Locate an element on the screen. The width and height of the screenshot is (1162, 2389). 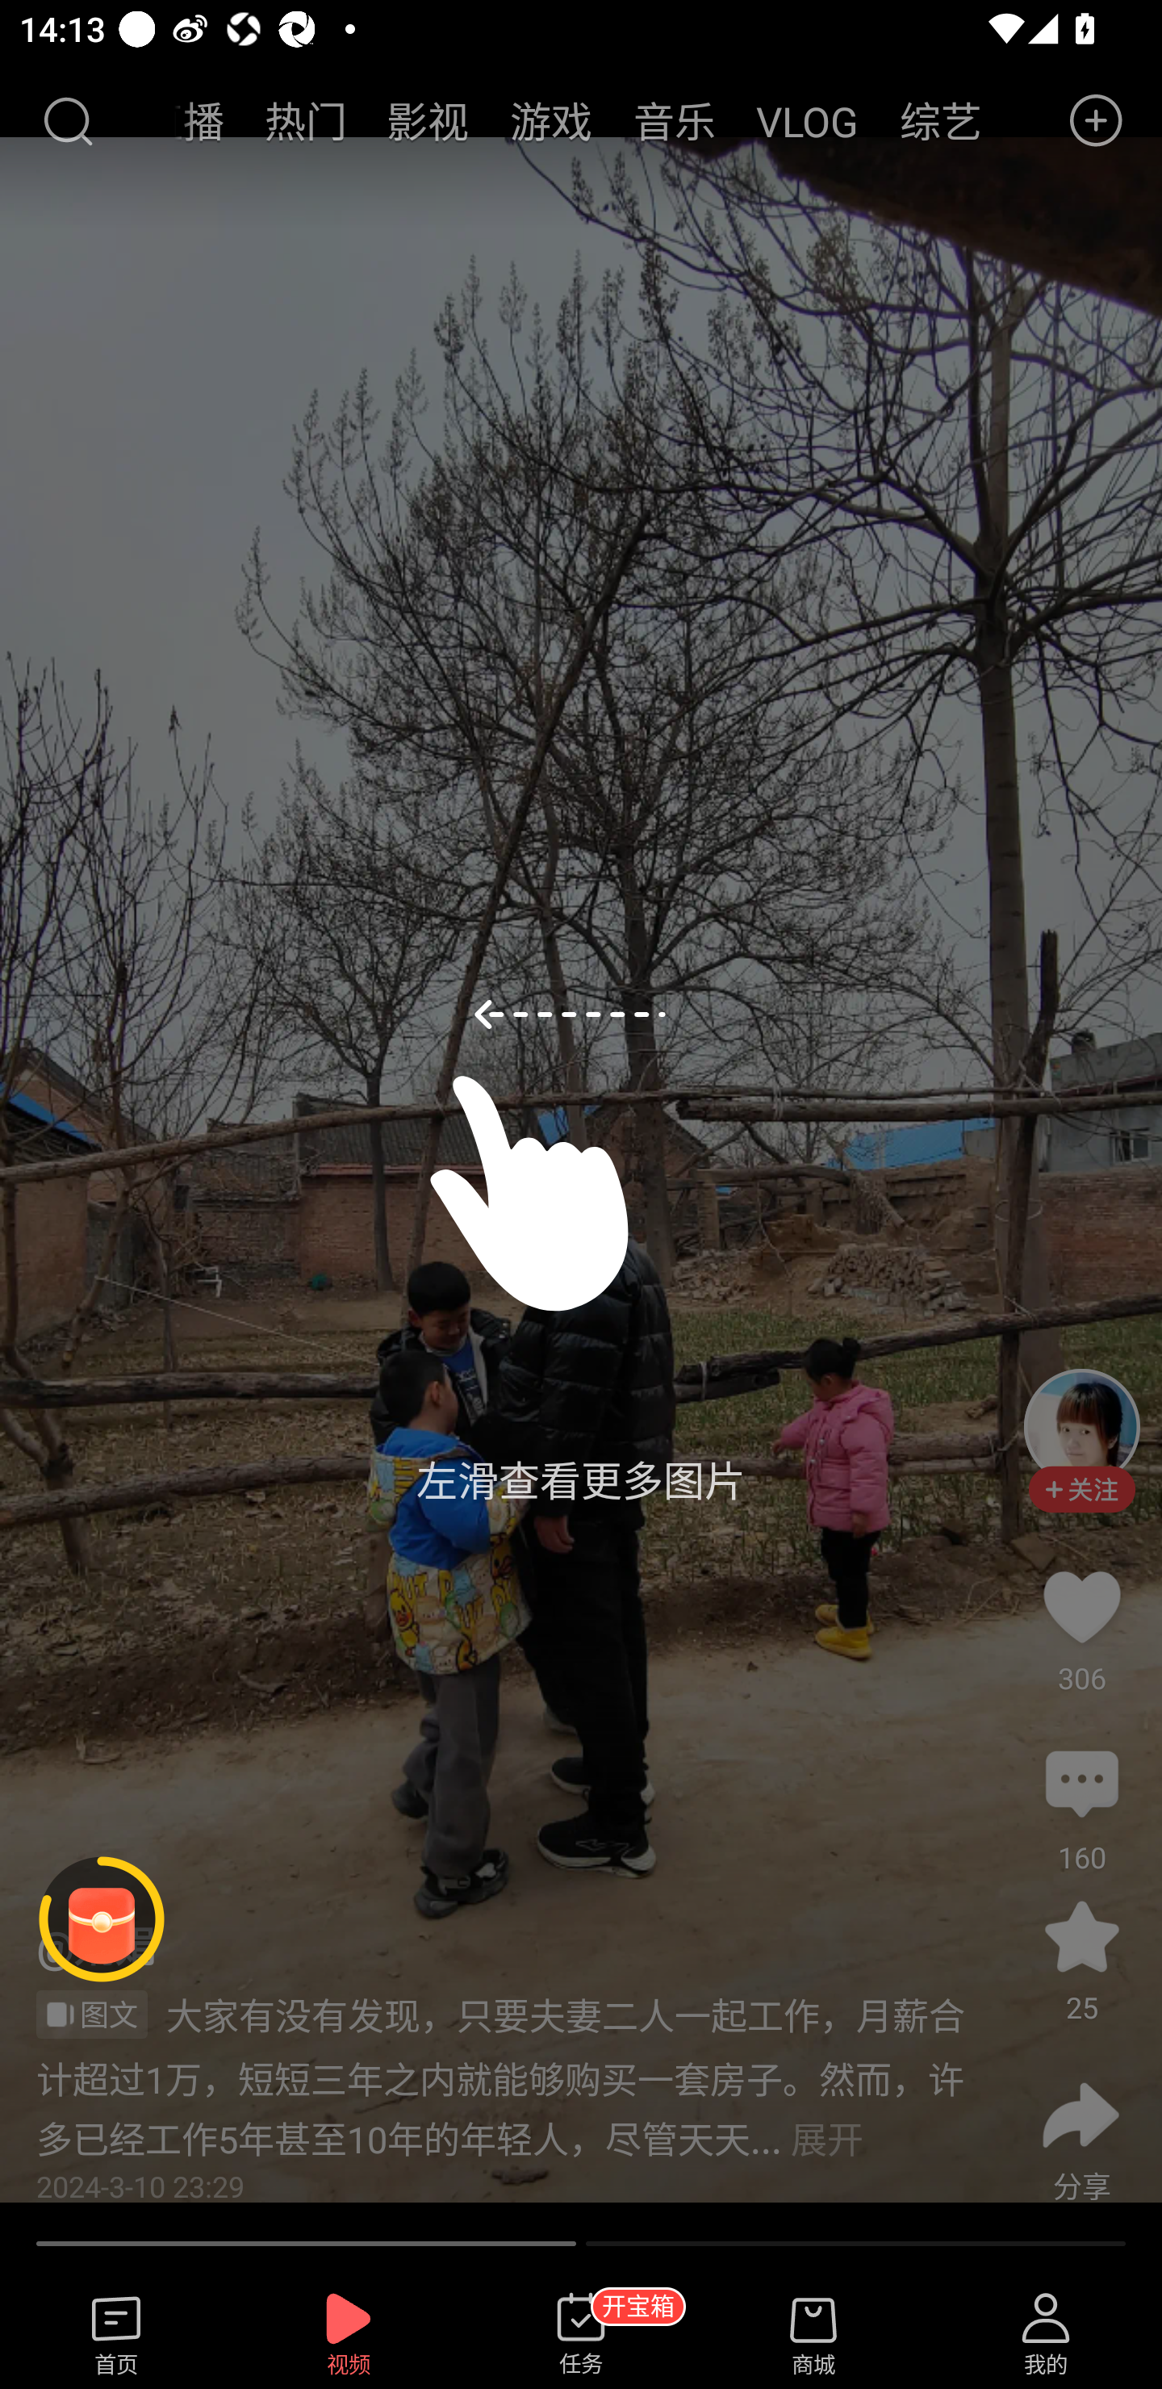
首页 is located at coordinates (116, 2335).